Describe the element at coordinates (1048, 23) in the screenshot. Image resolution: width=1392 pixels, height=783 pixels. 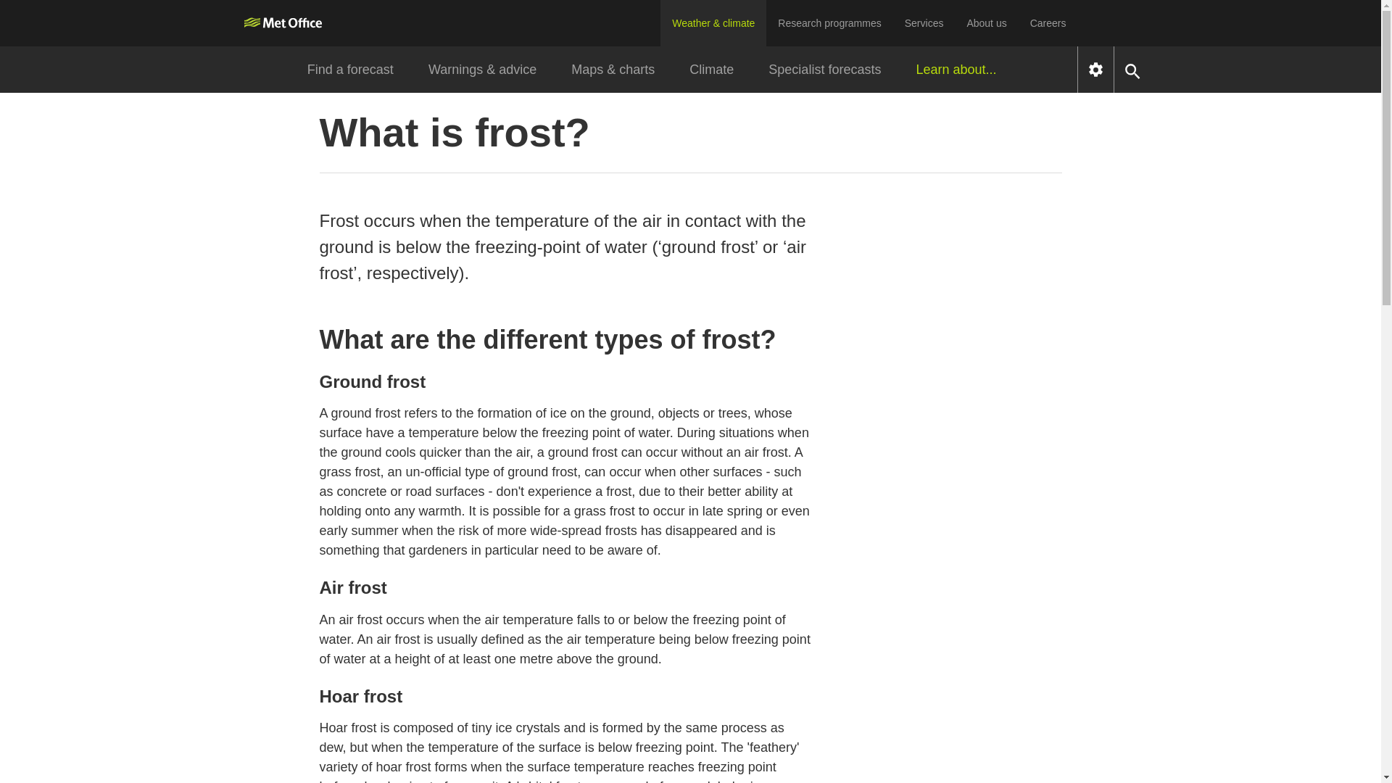
I see `Careers` at that location.